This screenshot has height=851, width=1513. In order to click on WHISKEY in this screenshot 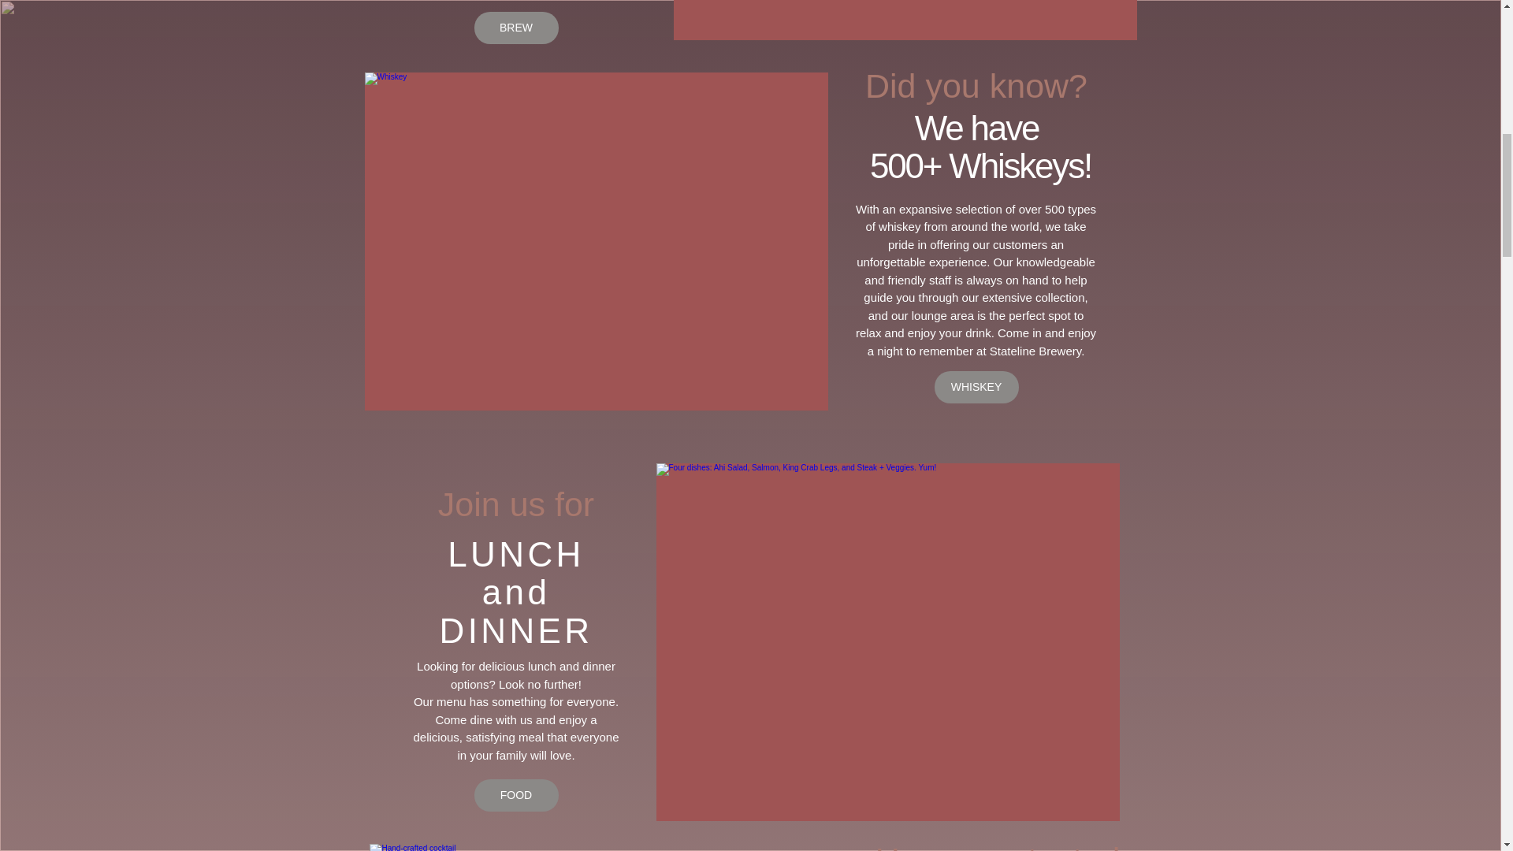, I will do `click(976, 386)`.